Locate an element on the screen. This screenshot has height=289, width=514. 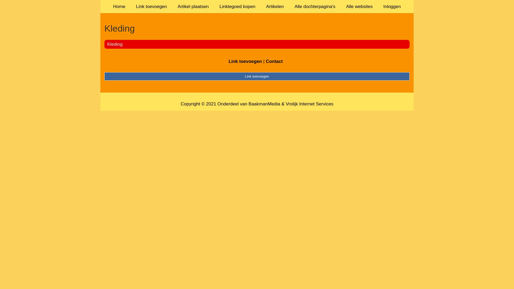
Kleding is located at coordinates (257, 28).